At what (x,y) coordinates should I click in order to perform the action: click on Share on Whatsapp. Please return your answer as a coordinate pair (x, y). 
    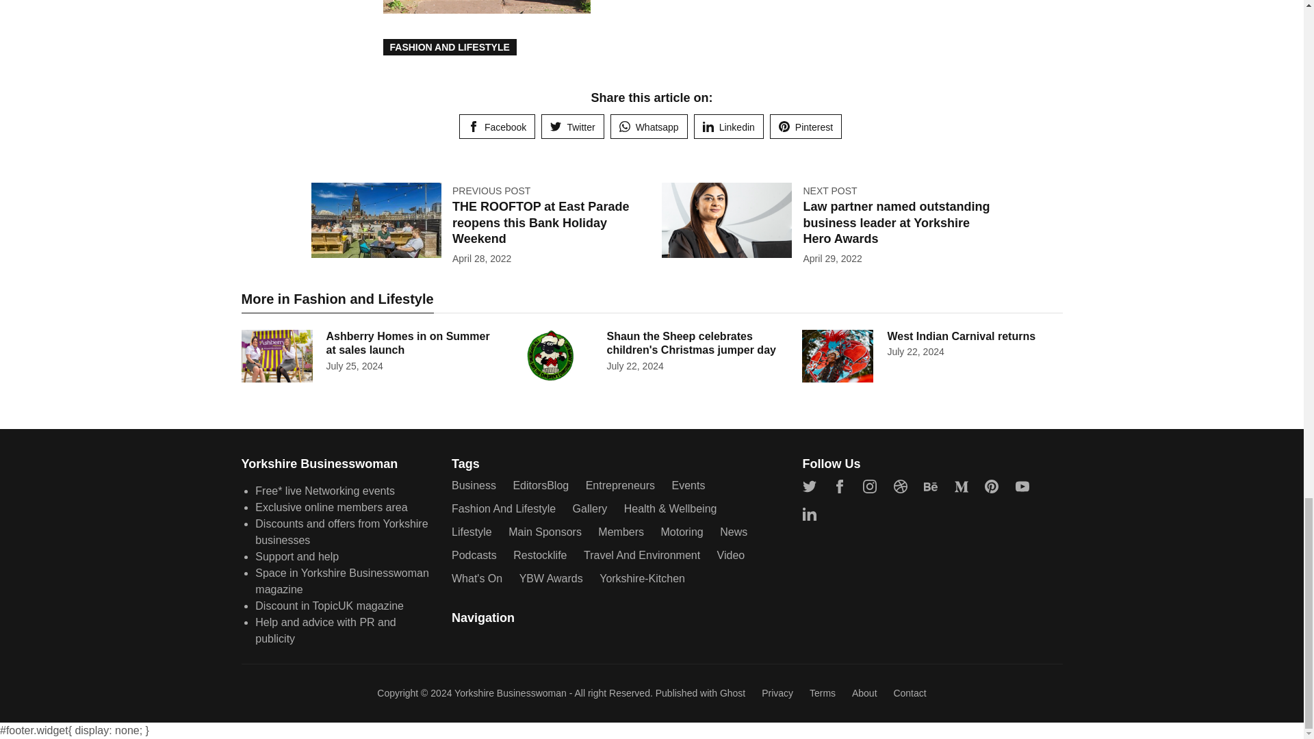
    Looking at the image, I should click on (649, 127).